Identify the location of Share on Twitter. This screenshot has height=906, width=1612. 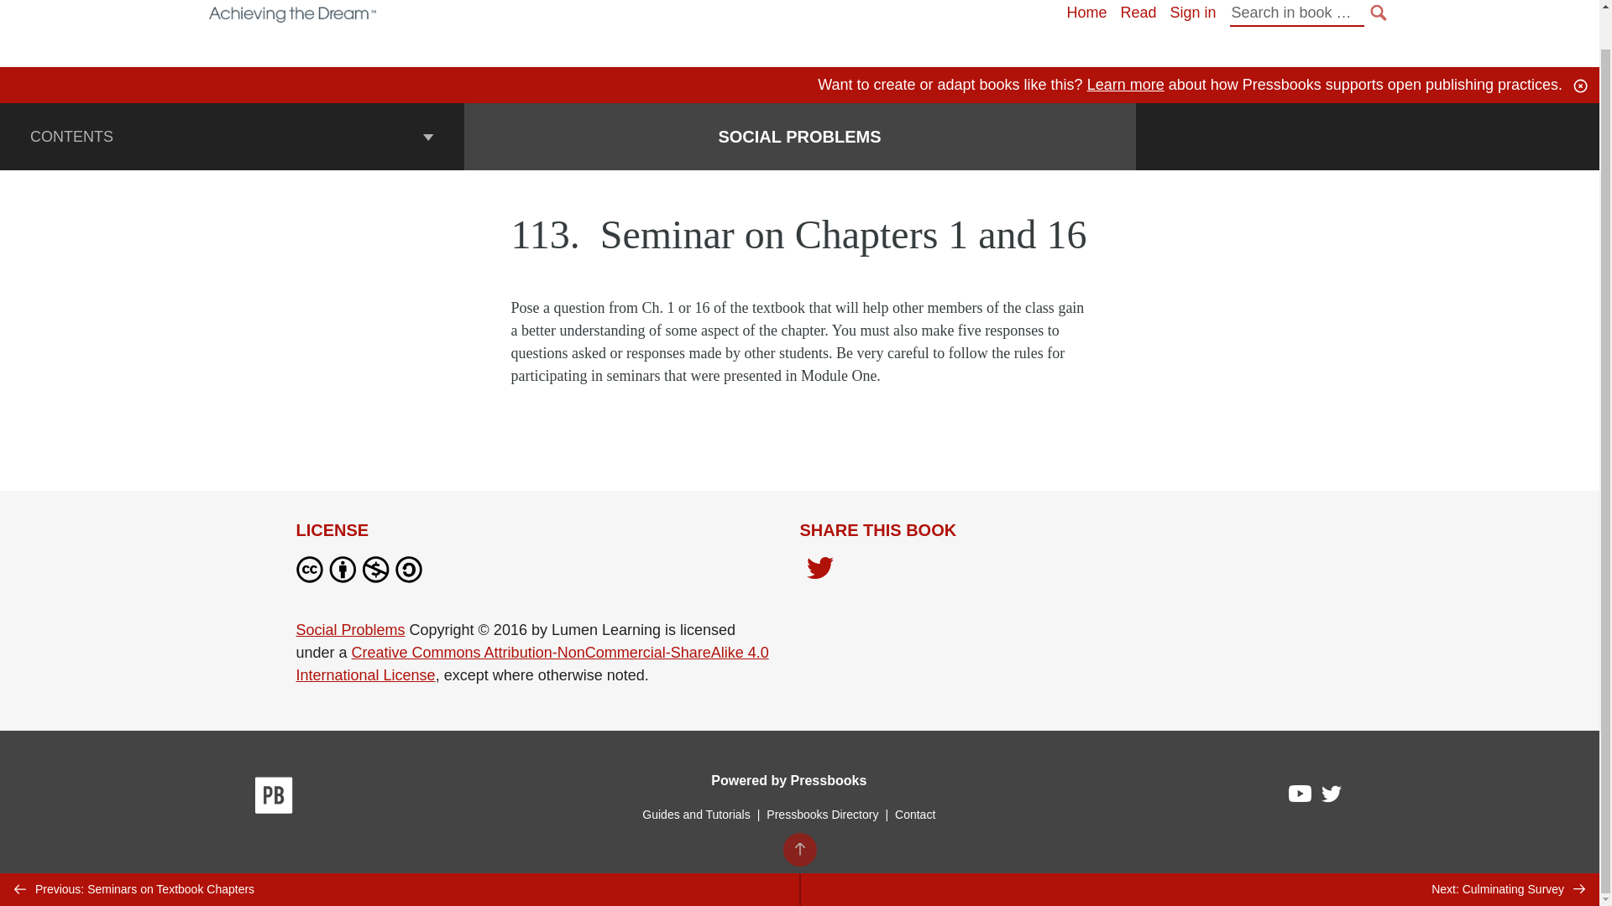
(819, 570).